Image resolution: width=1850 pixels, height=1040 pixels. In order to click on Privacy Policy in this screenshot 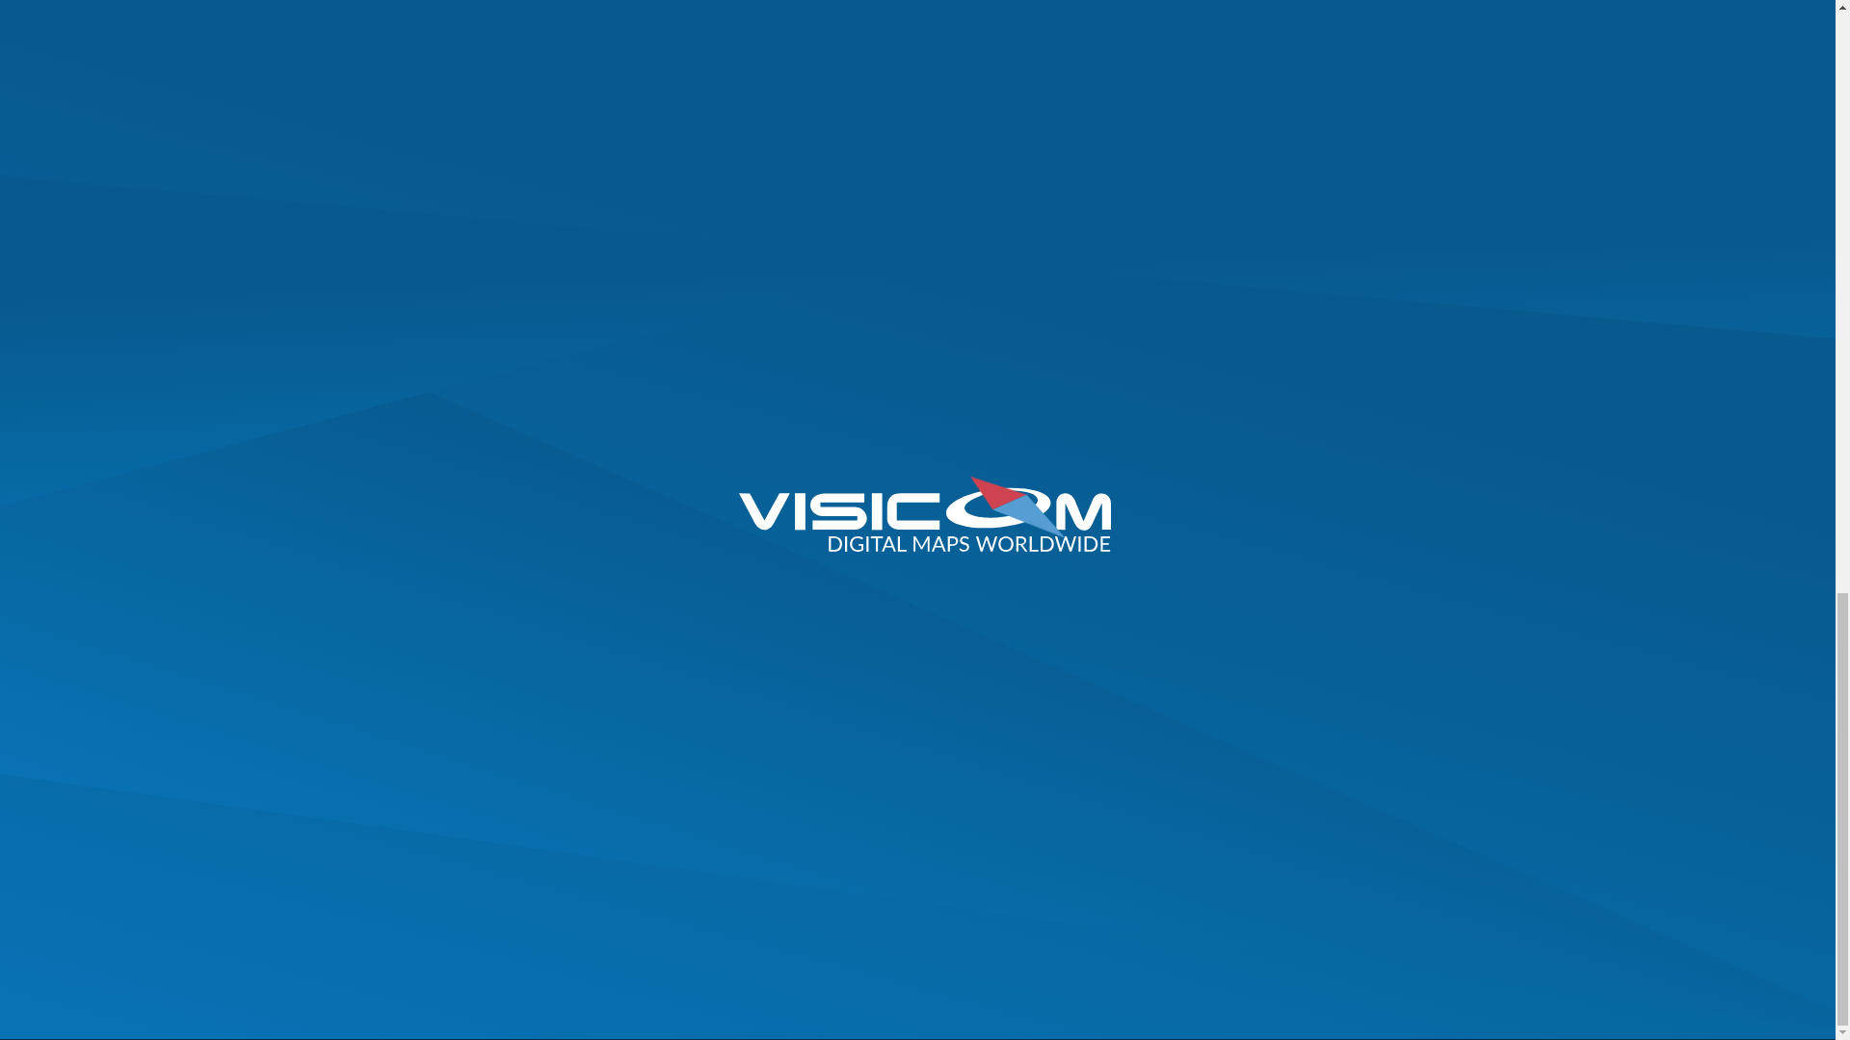, I will do `click(1416, 589)`.